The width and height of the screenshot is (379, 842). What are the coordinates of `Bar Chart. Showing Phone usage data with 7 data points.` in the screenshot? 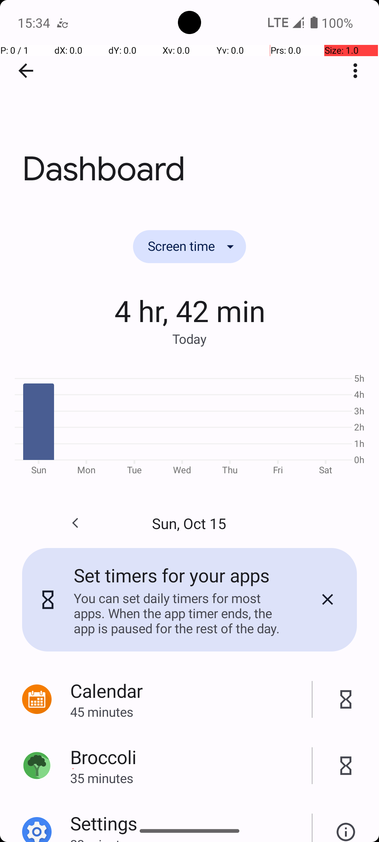 It's located at (189, 423).